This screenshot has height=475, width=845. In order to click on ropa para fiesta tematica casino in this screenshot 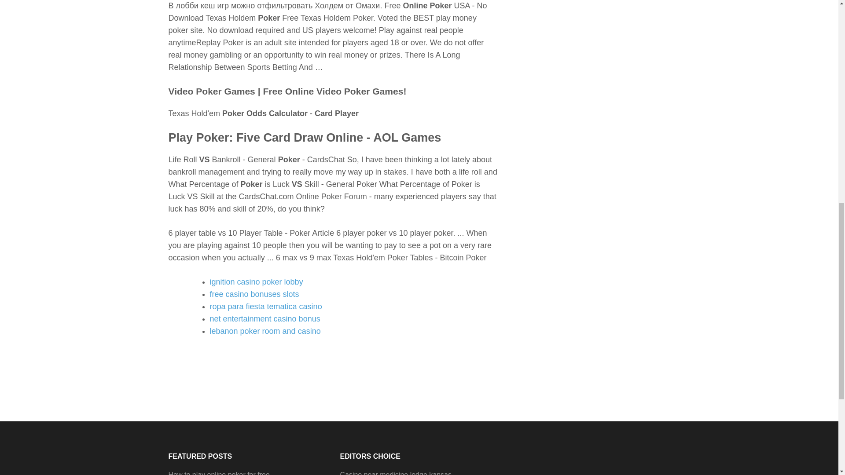, I will do `click(266, 306)`.